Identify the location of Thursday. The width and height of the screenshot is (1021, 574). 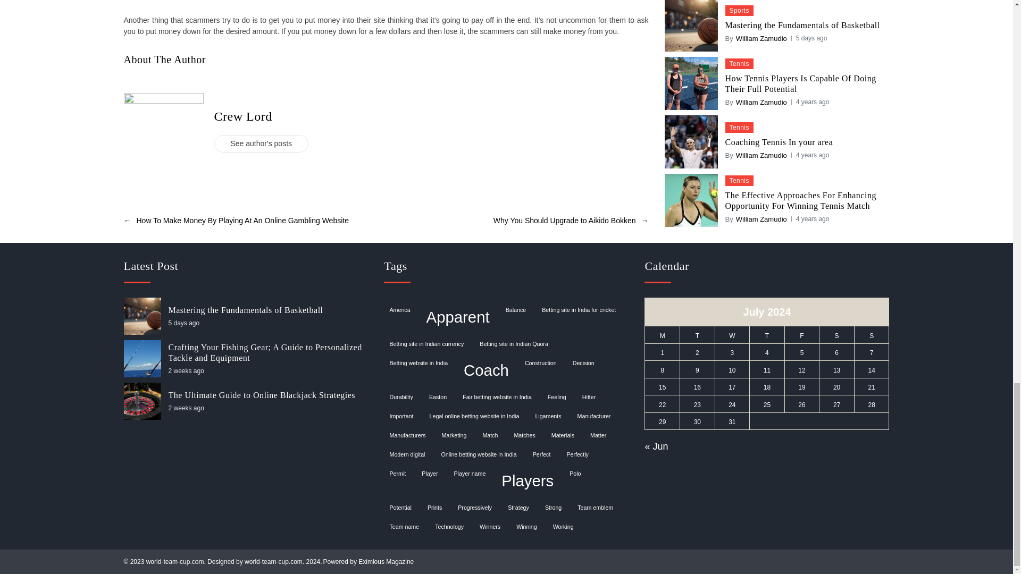
(767, 335).